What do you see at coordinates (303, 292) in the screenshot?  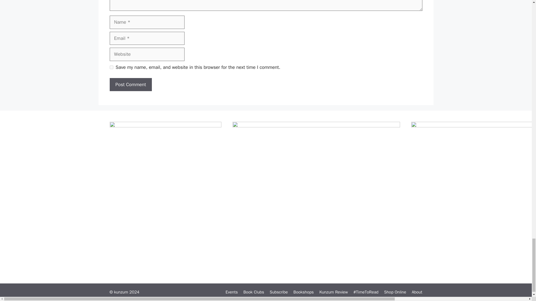 I see `Bookshops` at bounding box center [303, 292].